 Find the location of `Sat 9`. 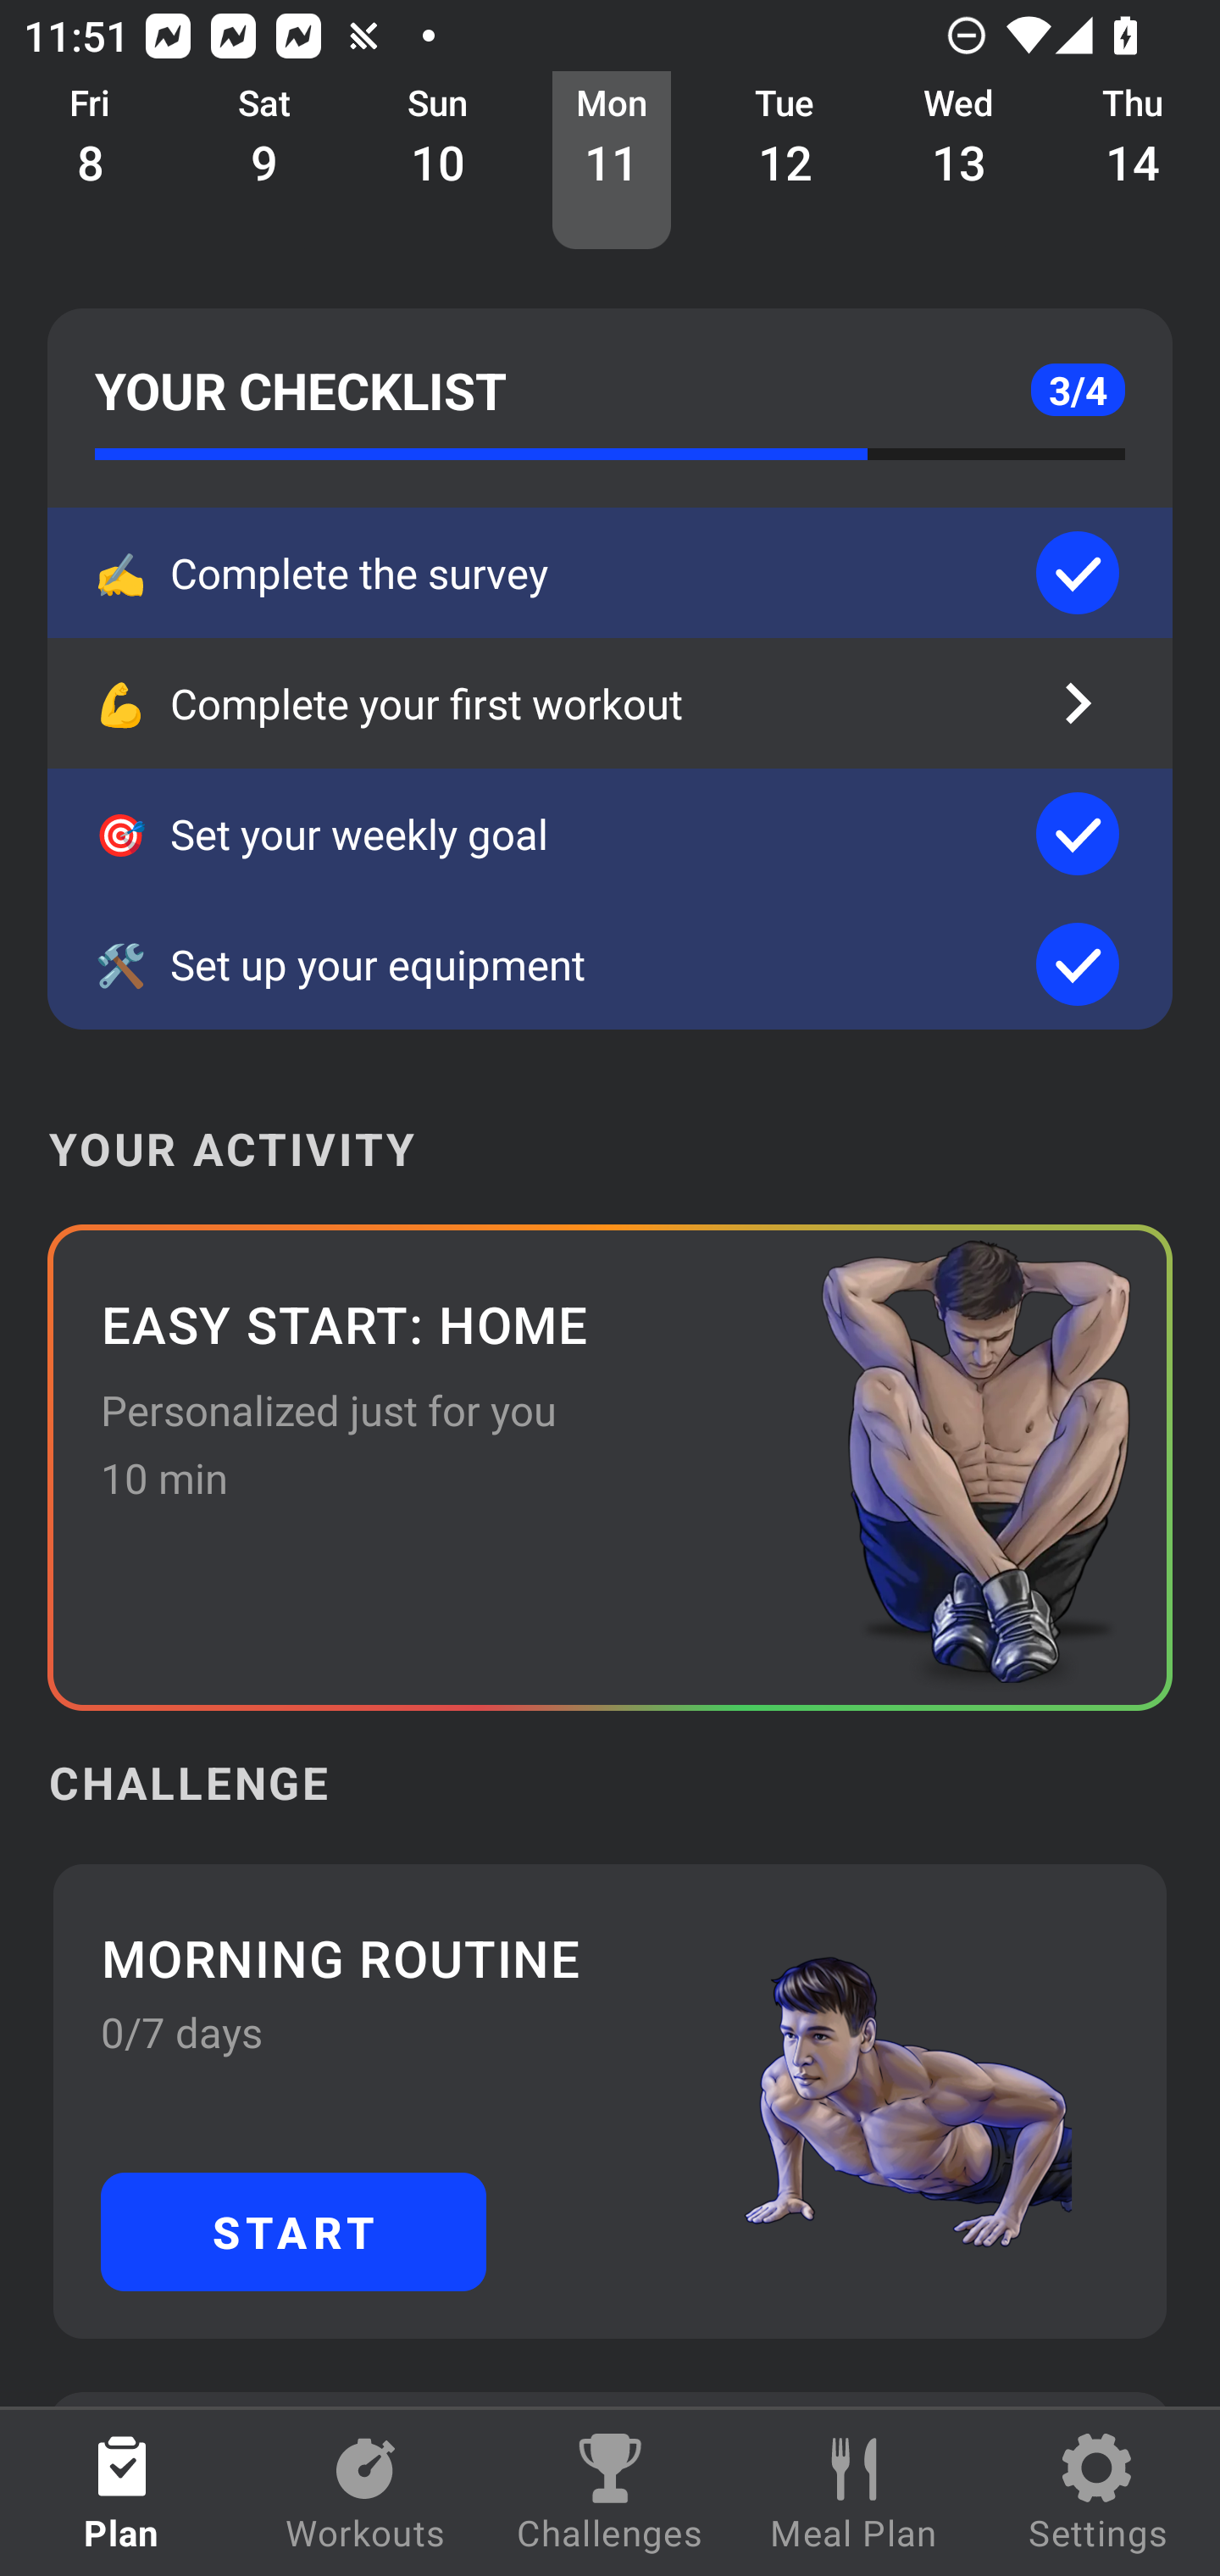

Sat 9 is located at coordinates (264, 161).